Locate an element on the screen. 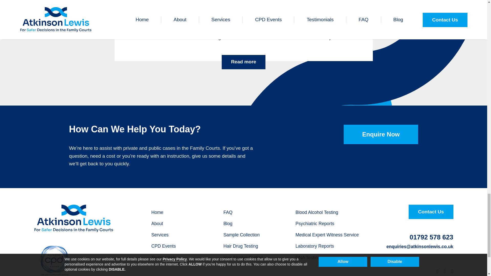  Twitter is located at coordinates (445, 272).